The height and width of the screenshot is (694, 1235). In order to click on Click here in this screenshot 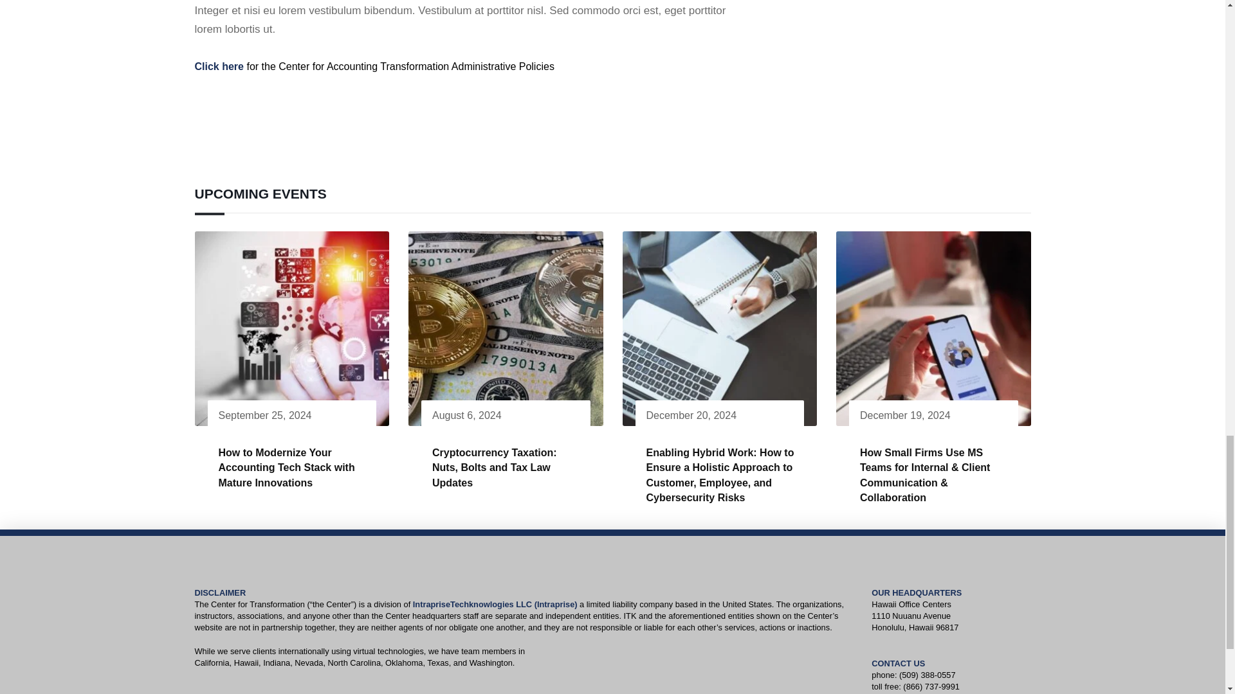, I will do `click(219, 67)`.